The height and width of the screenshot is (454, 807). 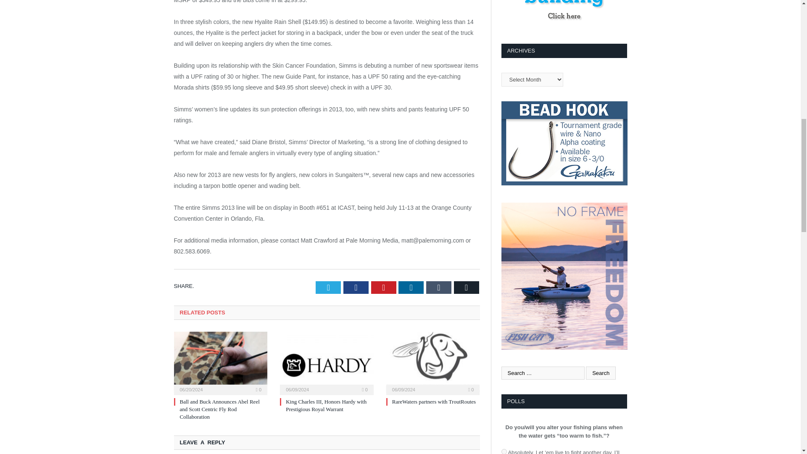 I want to click on Pinterest, so click(x=383, y=287).